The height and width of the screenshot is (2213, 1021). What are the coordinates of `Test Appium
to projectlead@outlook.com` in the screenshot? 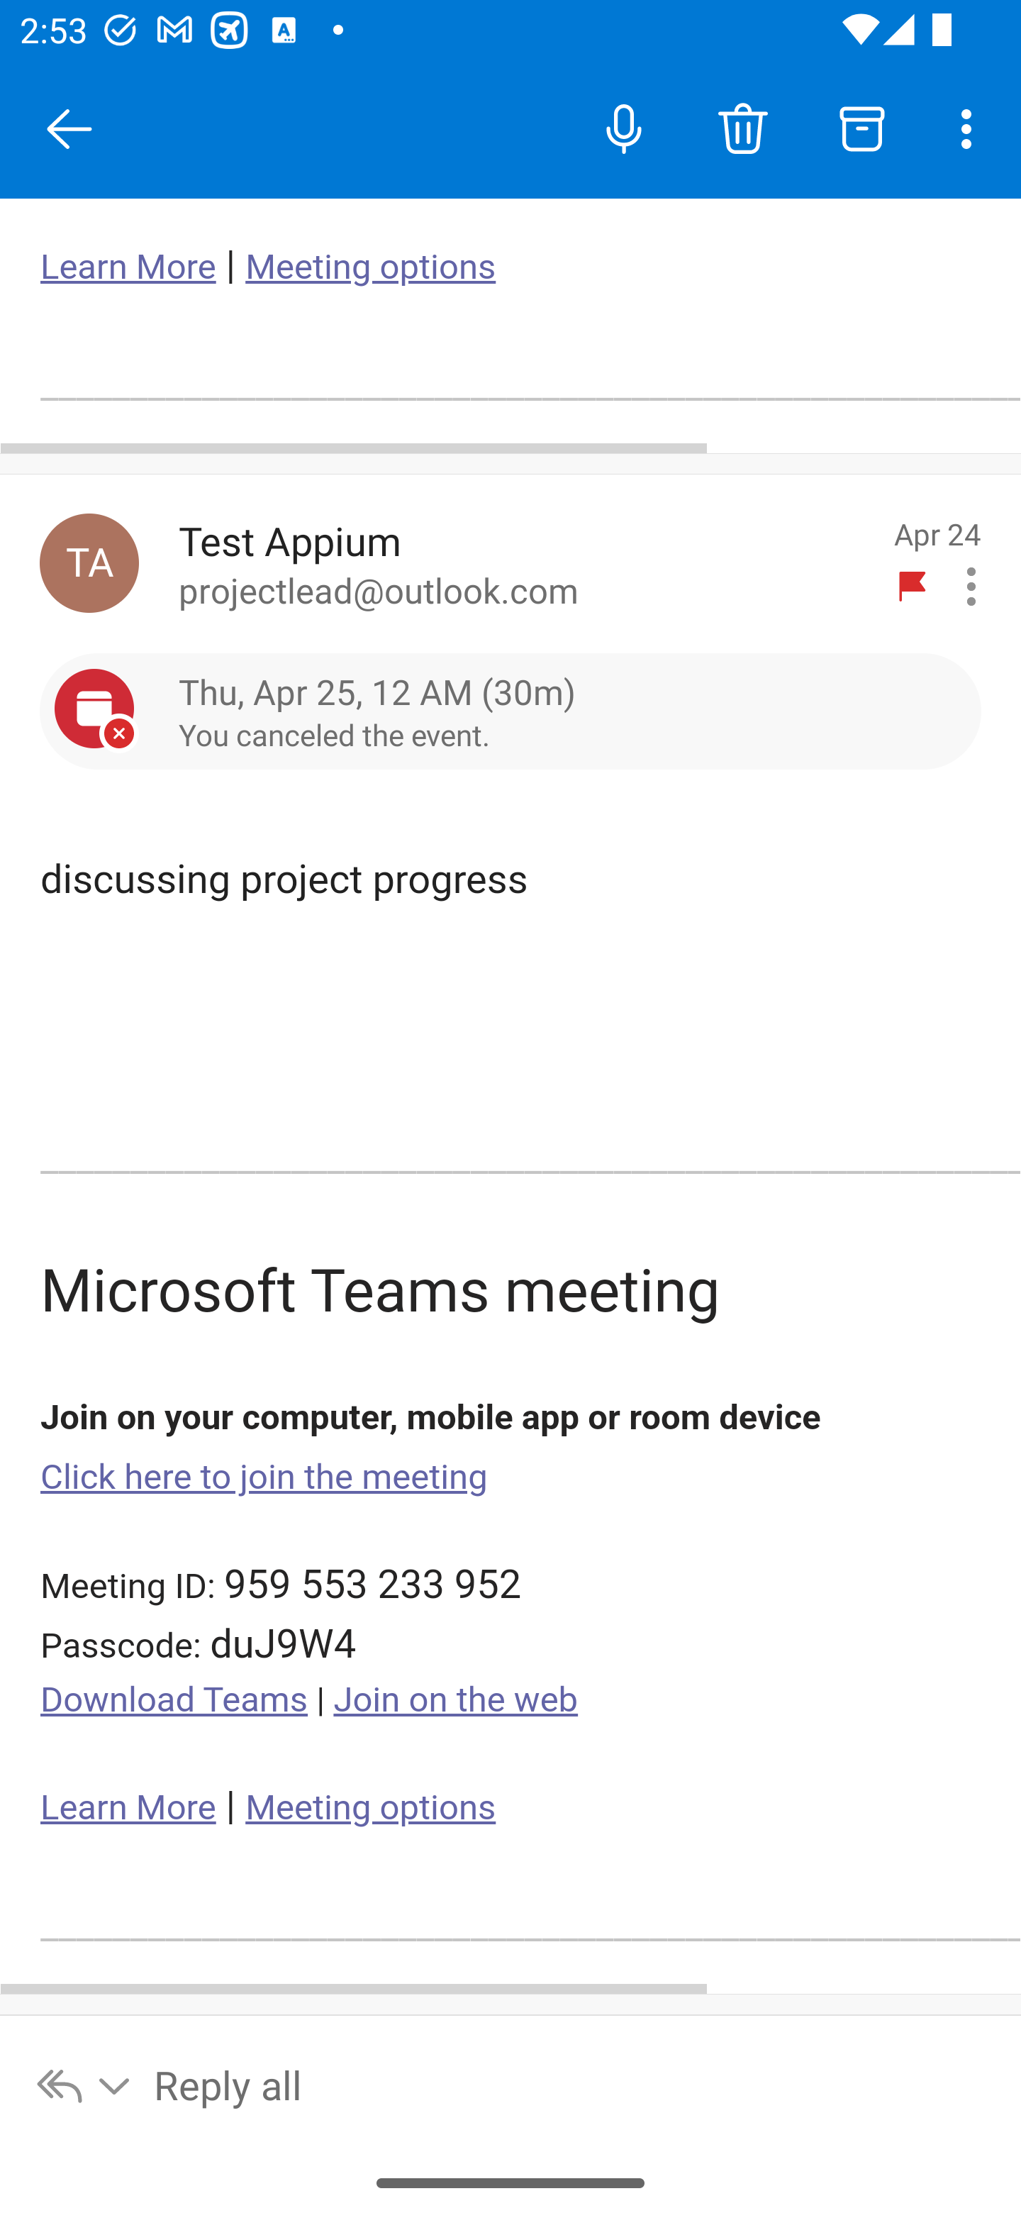 It's located at (525, 563).